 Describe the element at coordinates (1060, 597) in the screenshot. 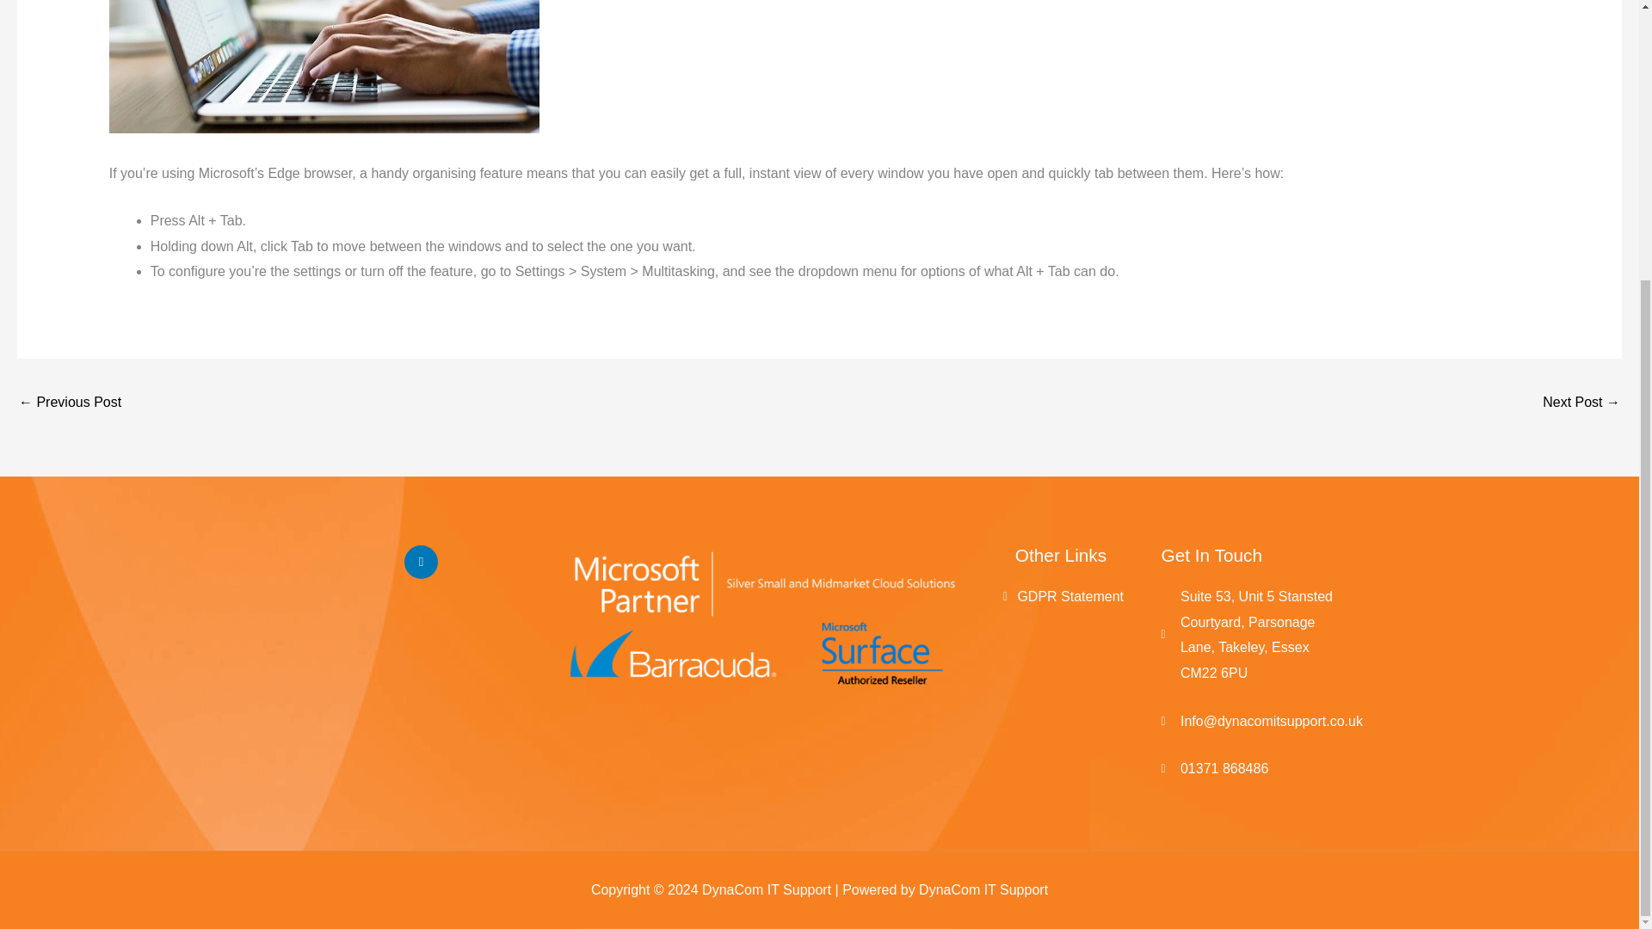

I see `GDPR Statement` at that location.